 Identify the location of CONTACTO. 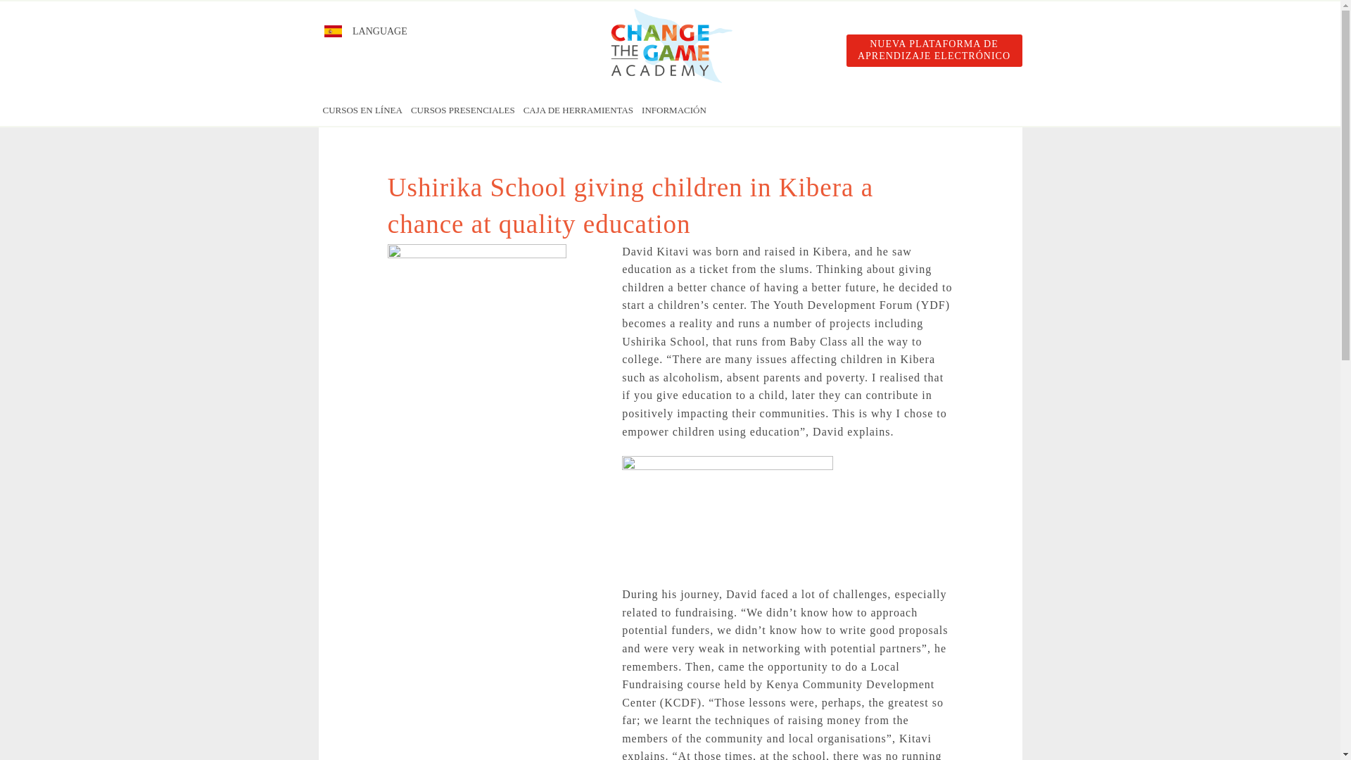
(674, 331).